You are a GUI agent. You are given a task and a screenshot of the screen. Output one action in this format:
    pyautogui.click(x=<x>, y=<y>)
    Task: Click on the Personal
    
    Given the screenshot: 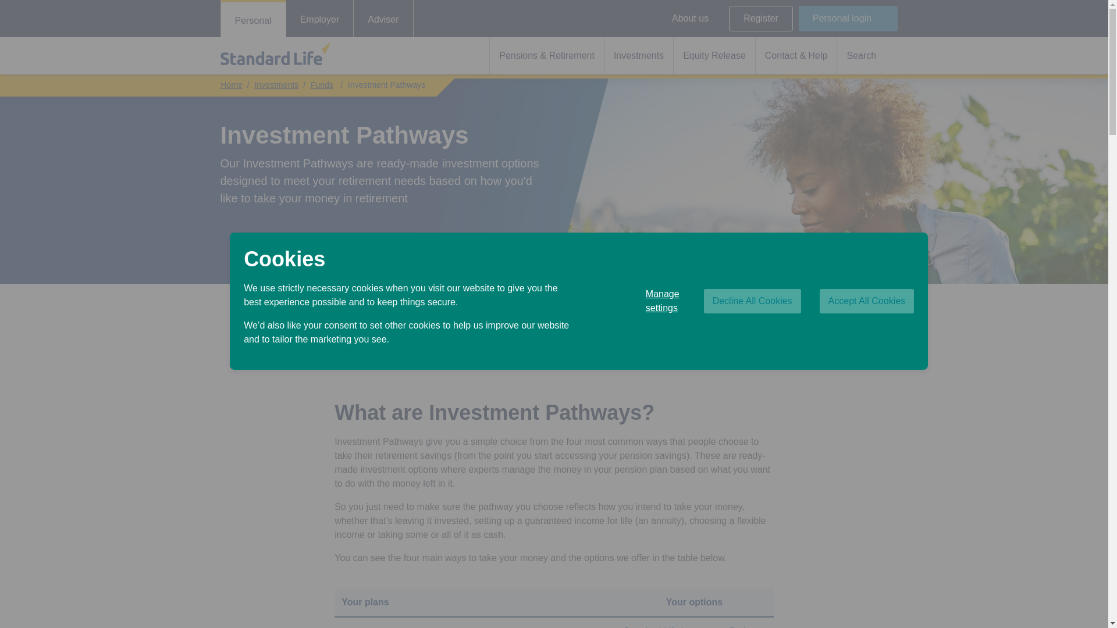 What is the action you would take?
    pyautogui.click(x=254, y=20)
    